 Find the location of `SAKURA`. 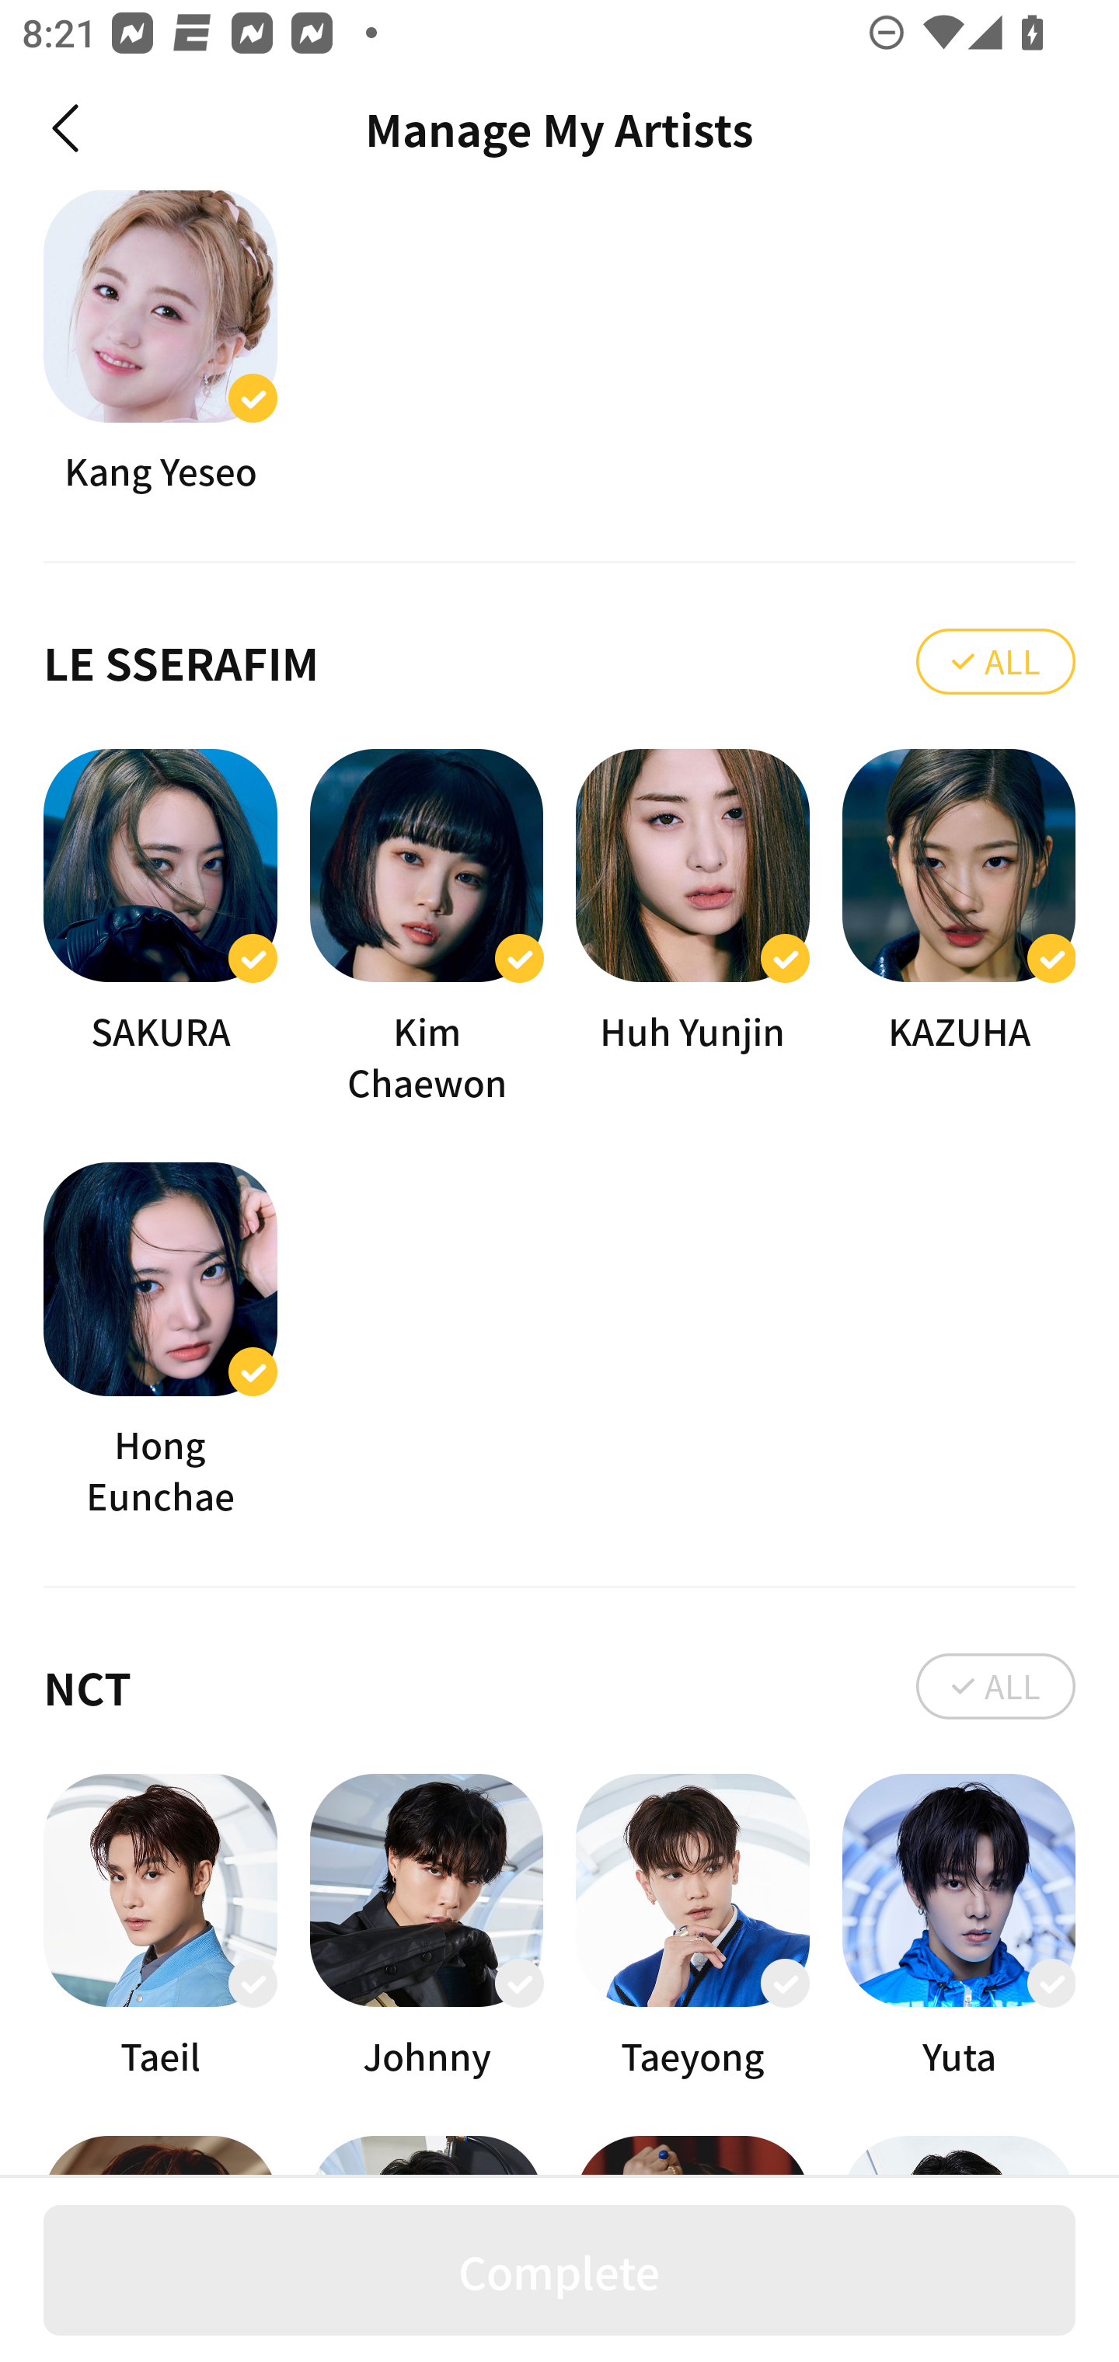

SAKURA is located at coordinates (160, 928).